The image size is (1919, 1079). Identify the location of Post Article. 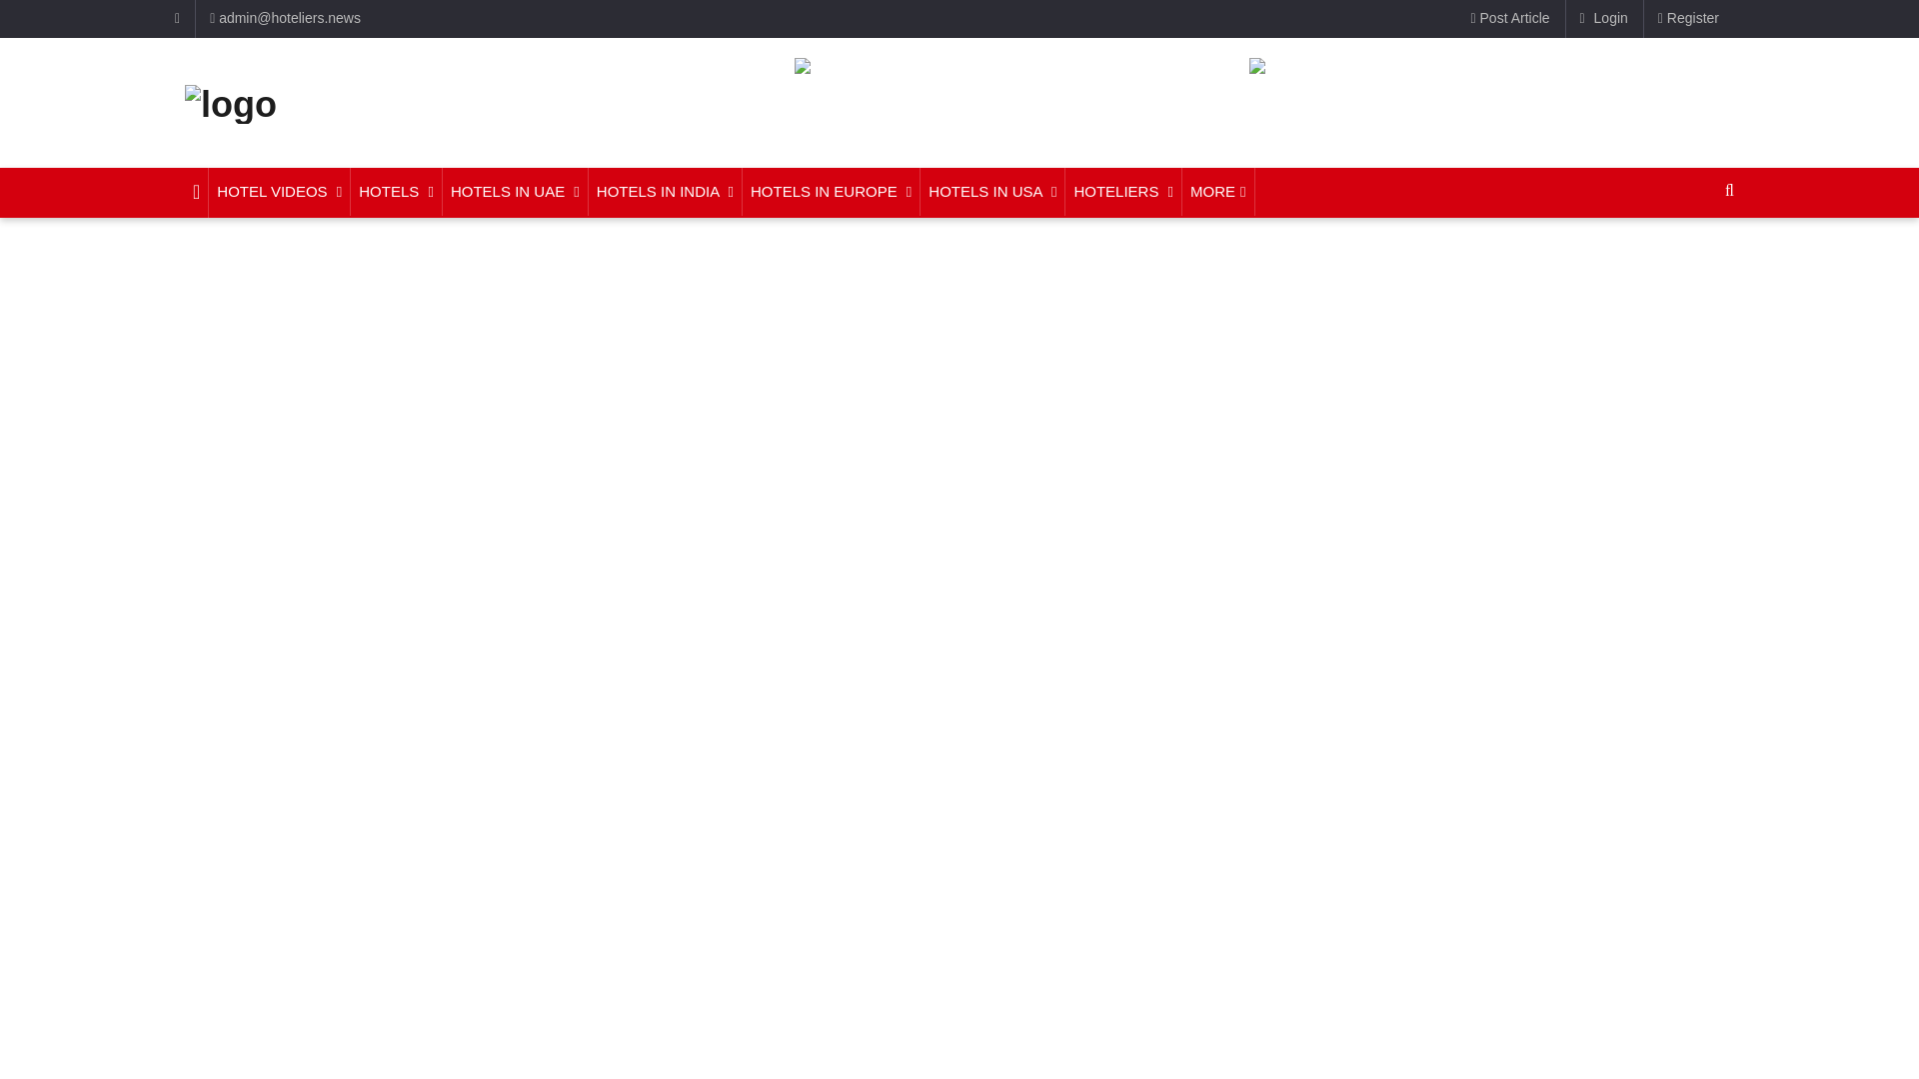
(1511, 18).